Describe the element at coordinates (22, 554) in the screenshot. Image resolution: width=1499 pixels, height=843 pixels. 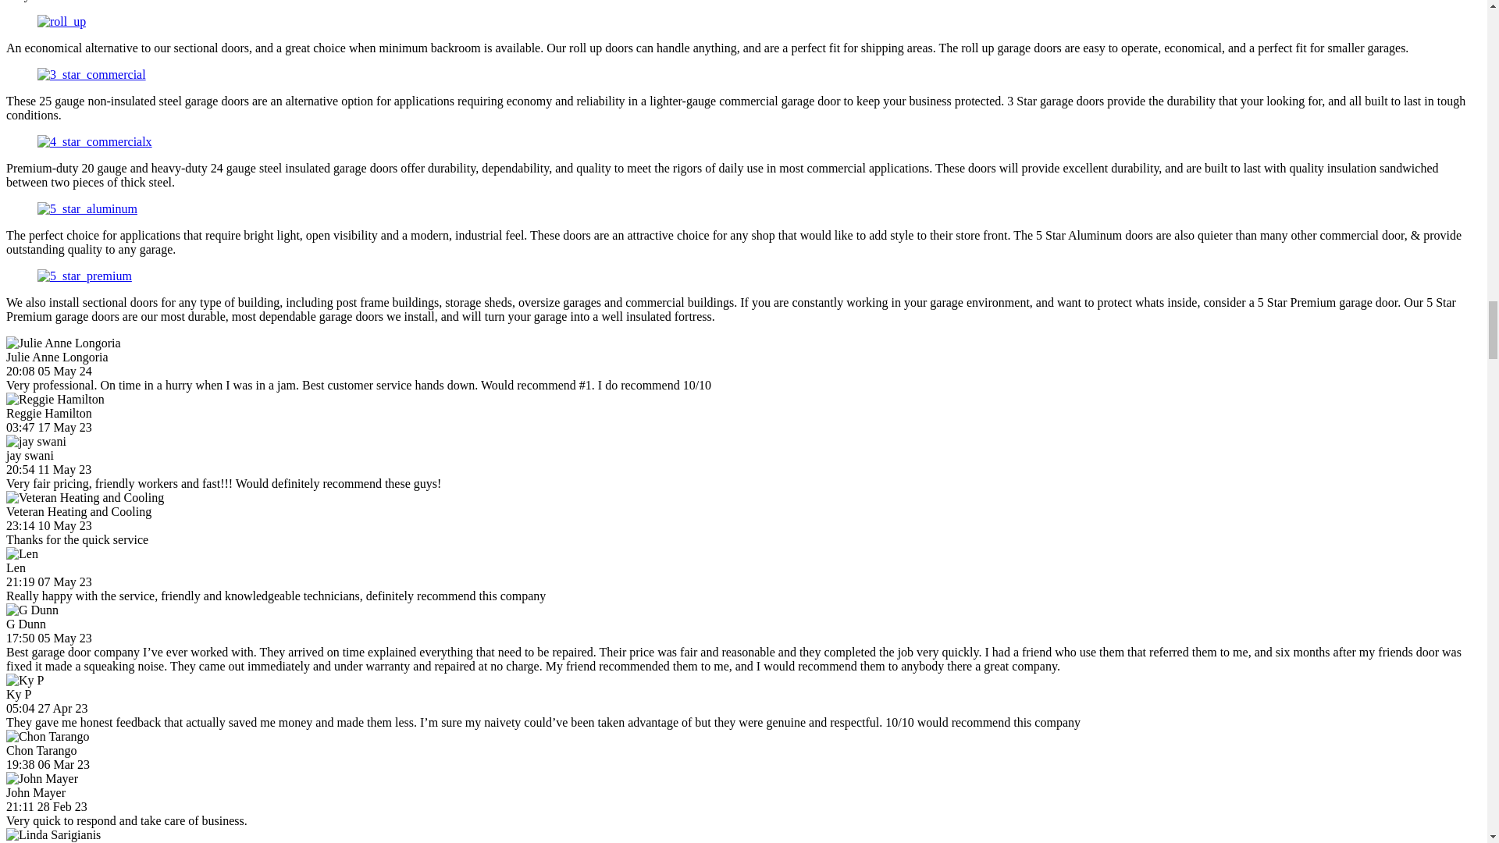
I see `Len` at that location.